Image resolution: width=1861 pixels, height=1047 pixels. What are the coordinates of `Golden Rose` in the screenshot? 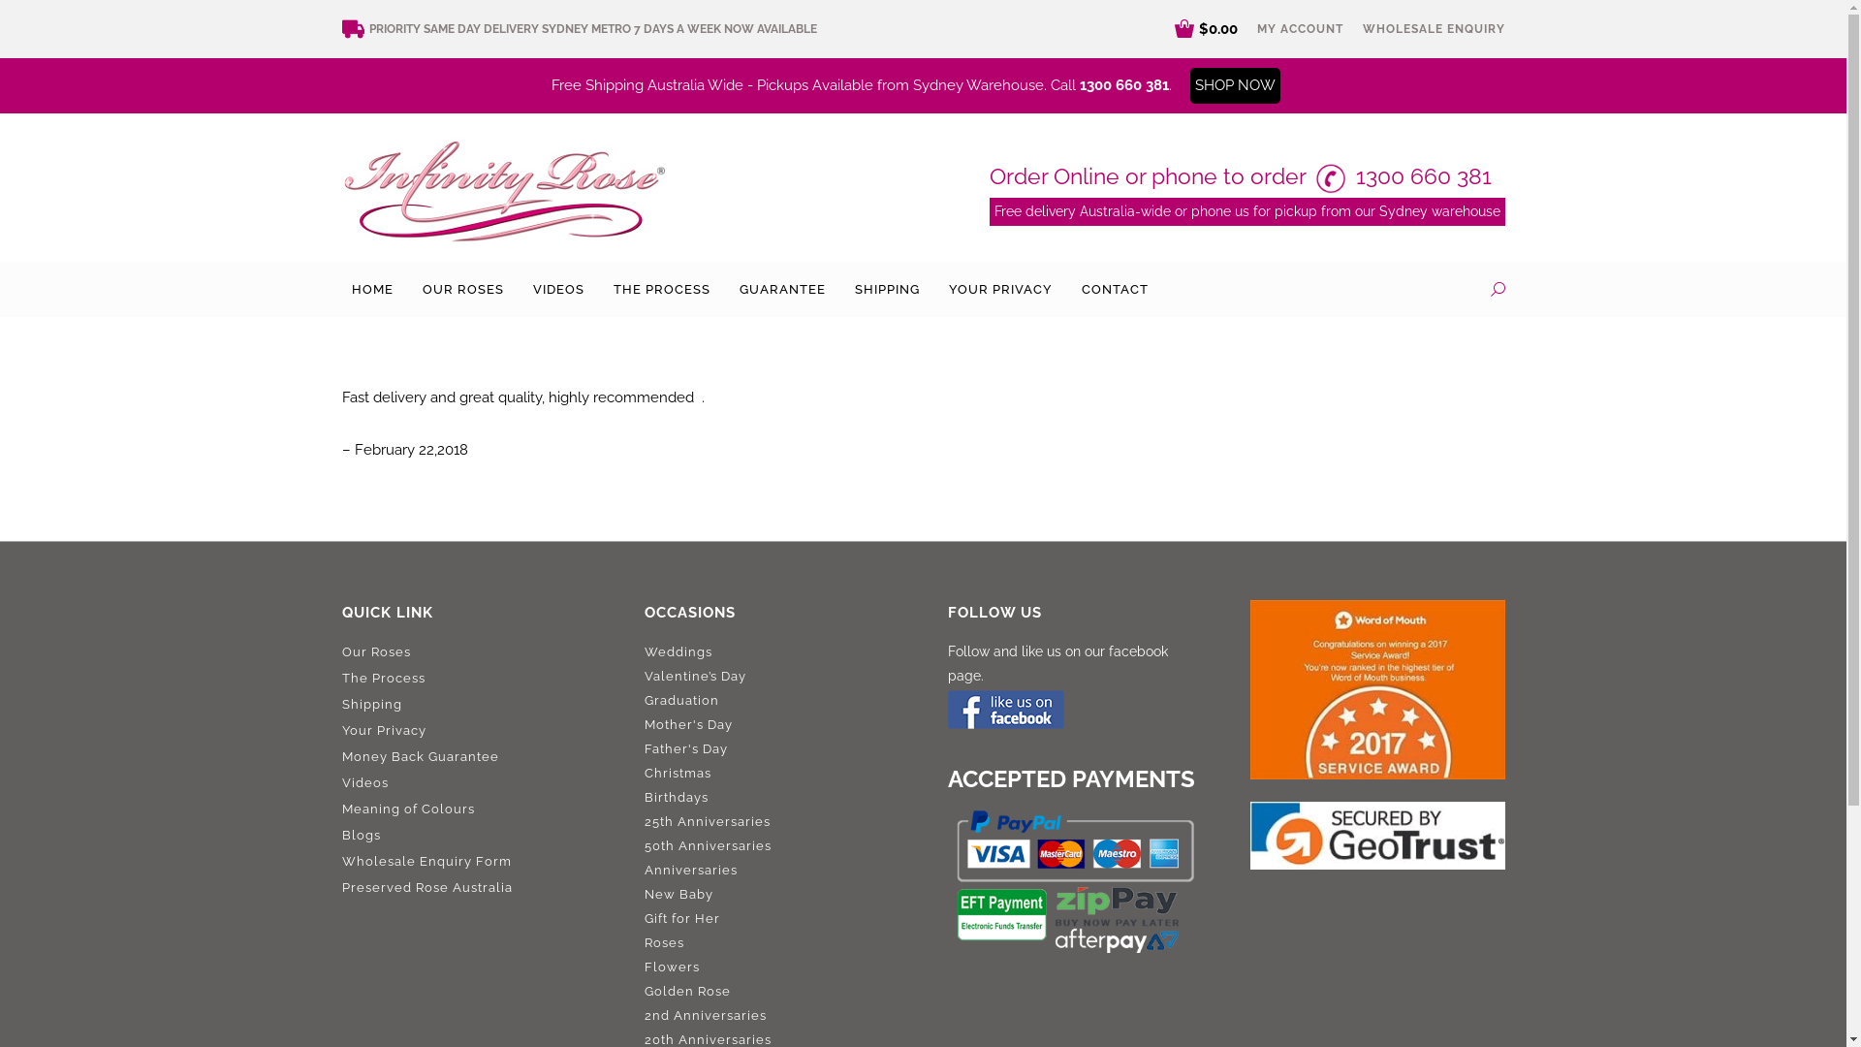 It's located at (688, 991).